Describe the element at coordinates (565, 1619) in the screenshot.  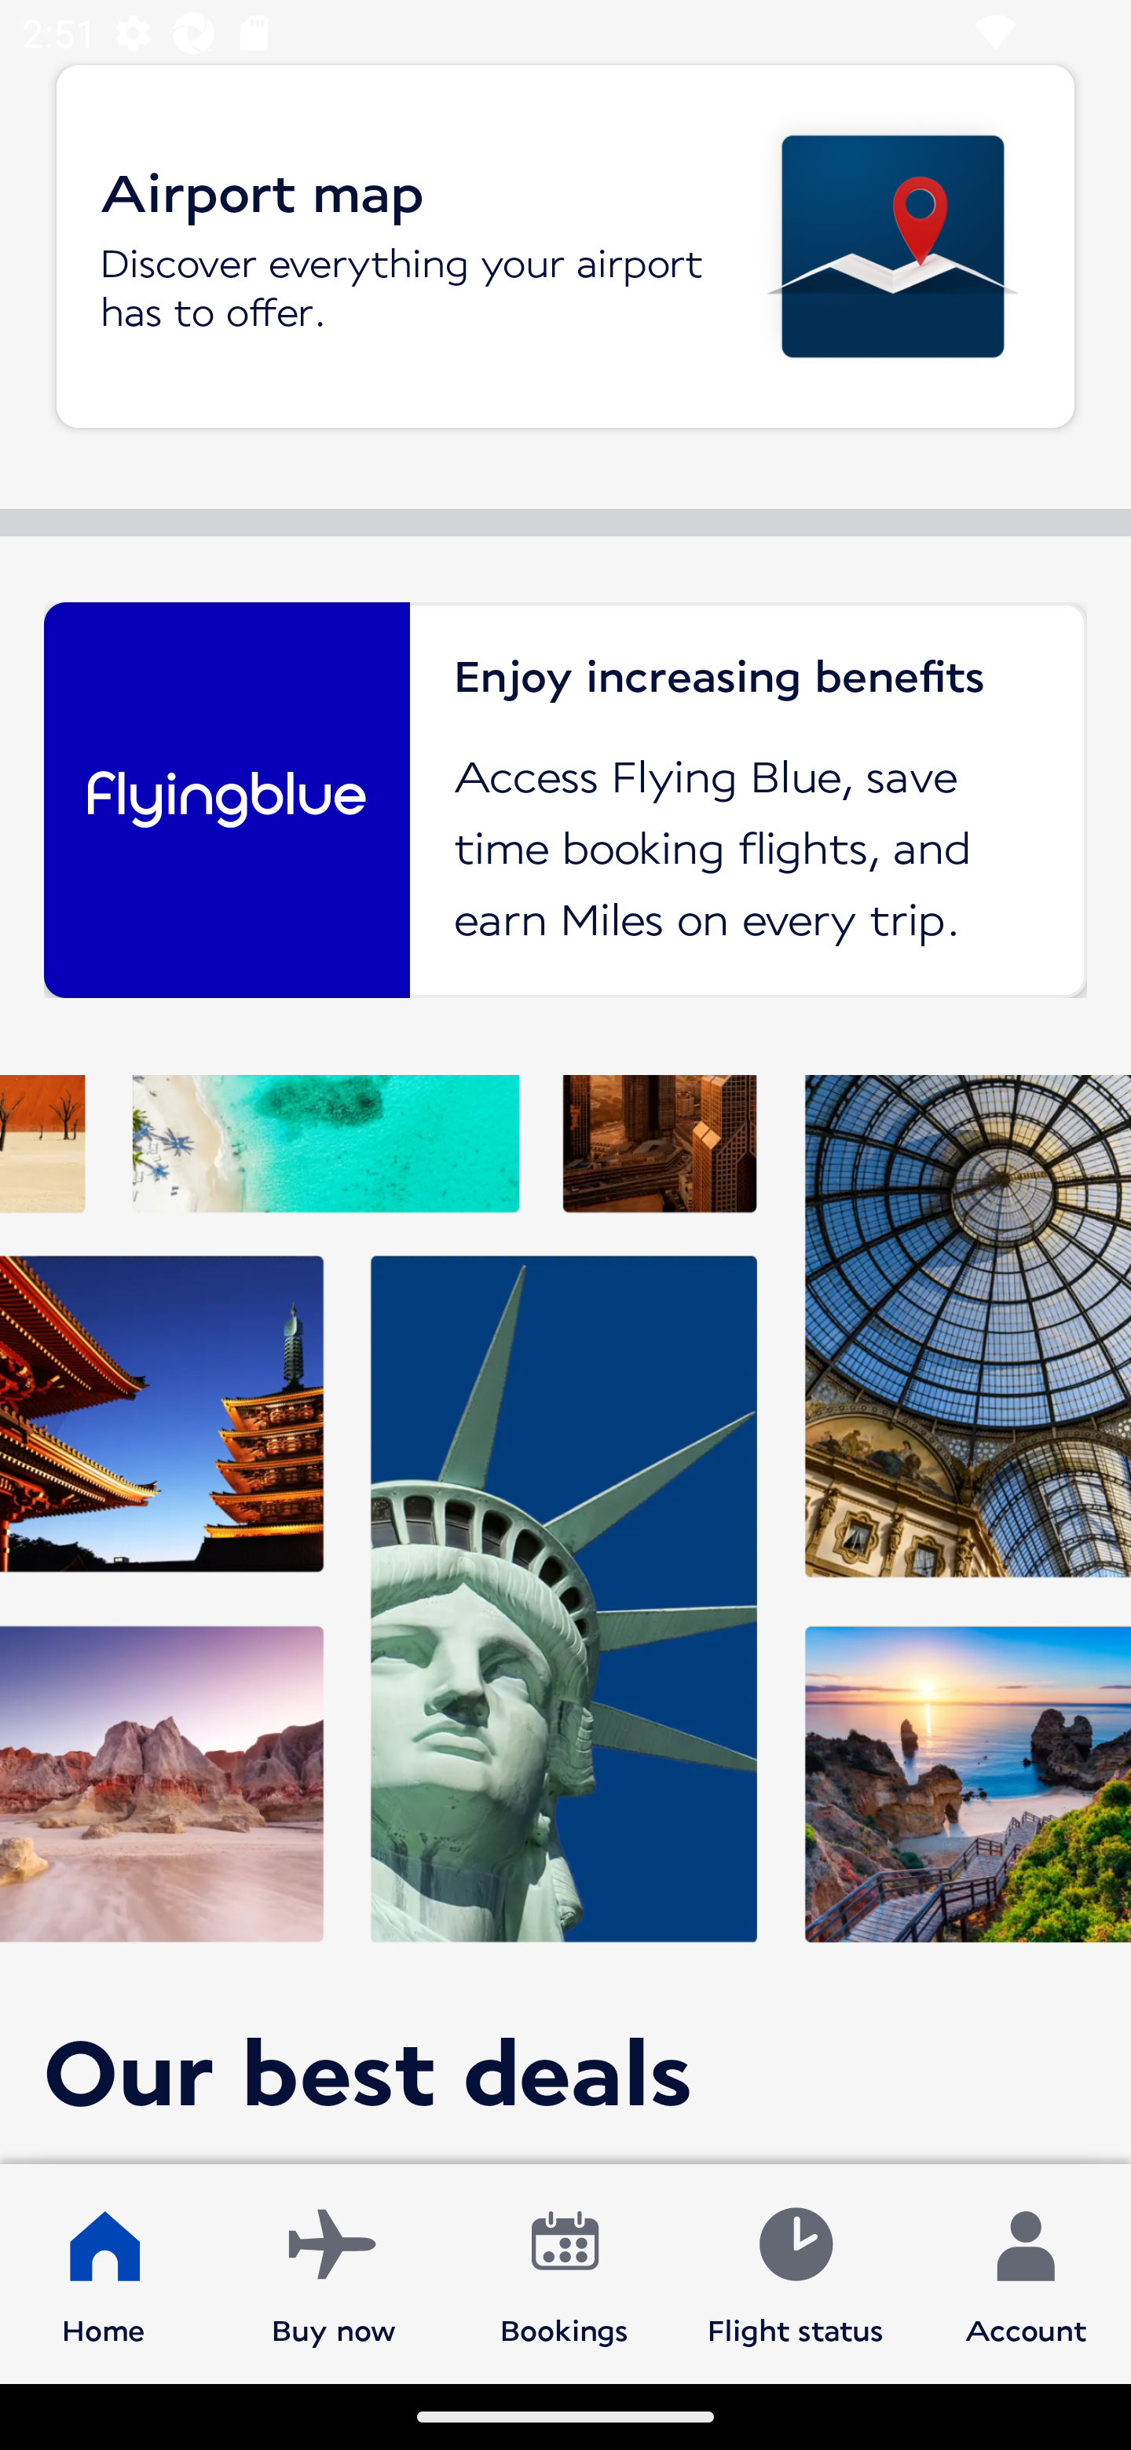
I see `Our best deals` at that location.